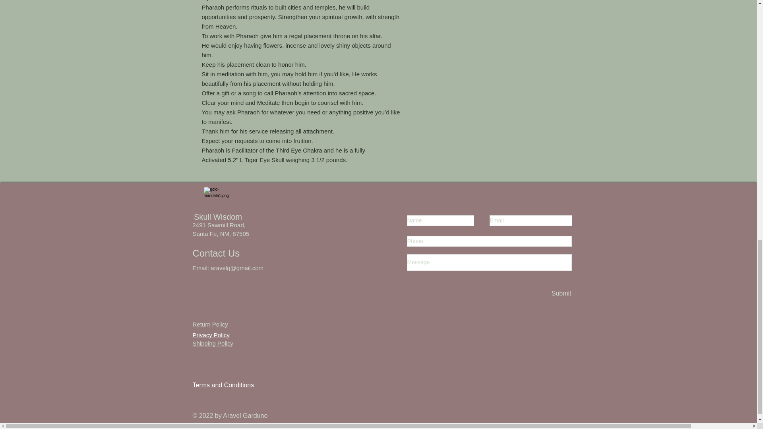 This screenshot has height=429, width=763. I want to click on Submit, so click(561, 293).